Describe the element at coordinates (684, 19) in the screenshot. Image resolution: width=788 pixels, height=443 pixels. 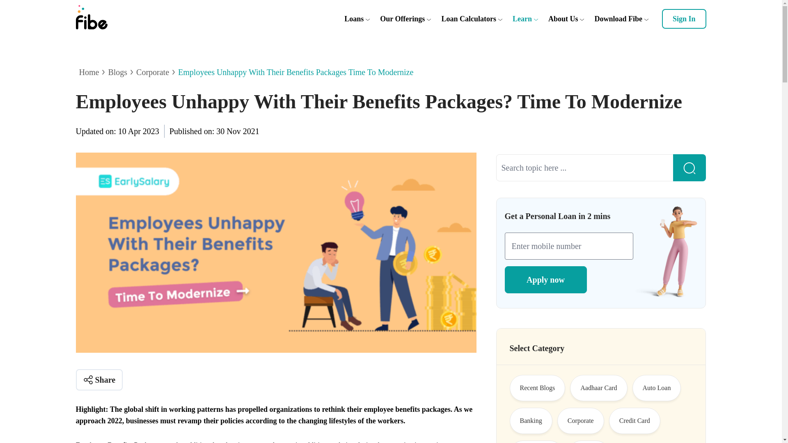
I see `Sign In` at that location.